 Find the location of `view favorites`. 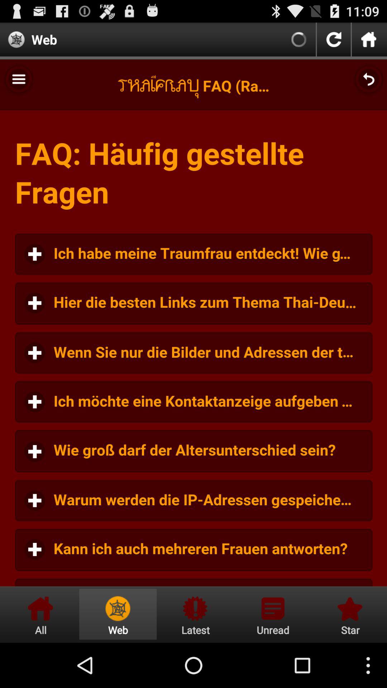

view favorites is located at coordinates (349, 614).